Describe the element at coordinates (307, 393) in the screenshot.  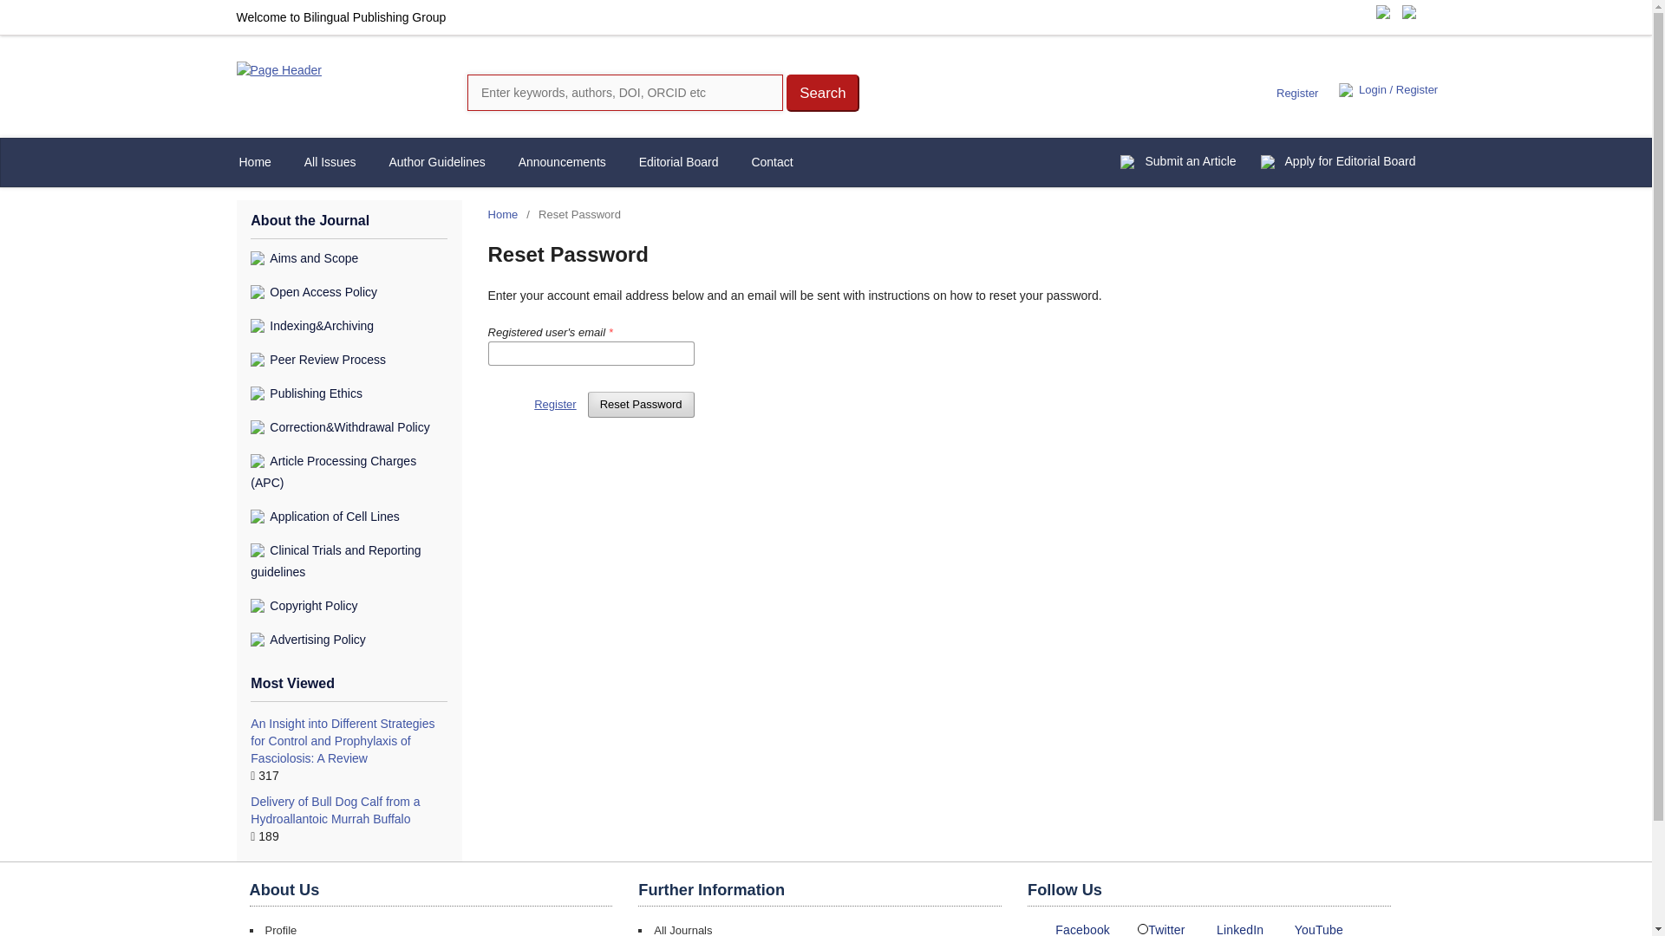
I see `Publishing Ethics` at that location.